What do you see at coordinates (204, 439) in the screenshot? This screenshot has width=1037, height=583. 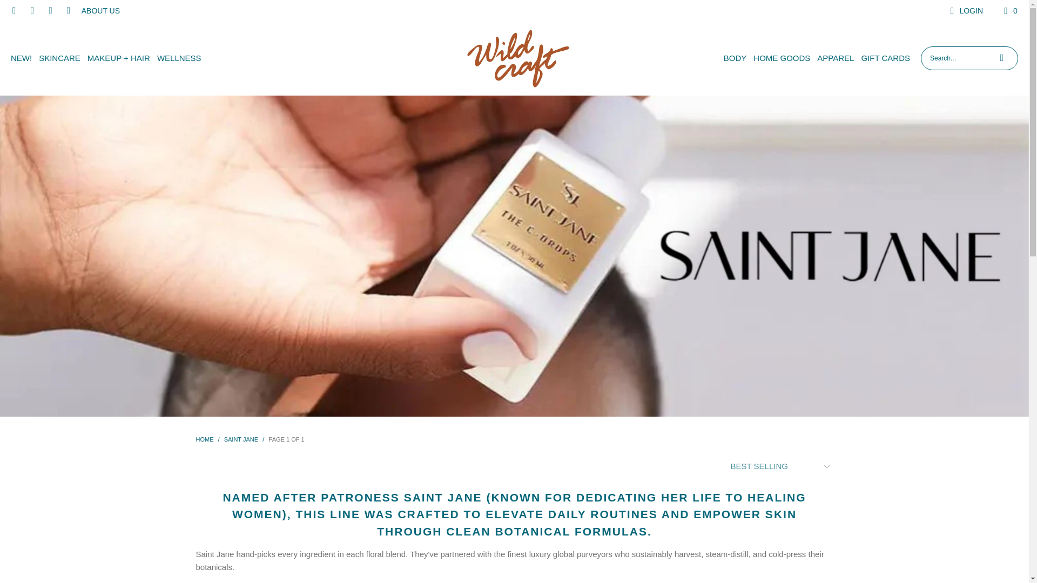 I see `Wildcraft` at bounding box center [204, 439].